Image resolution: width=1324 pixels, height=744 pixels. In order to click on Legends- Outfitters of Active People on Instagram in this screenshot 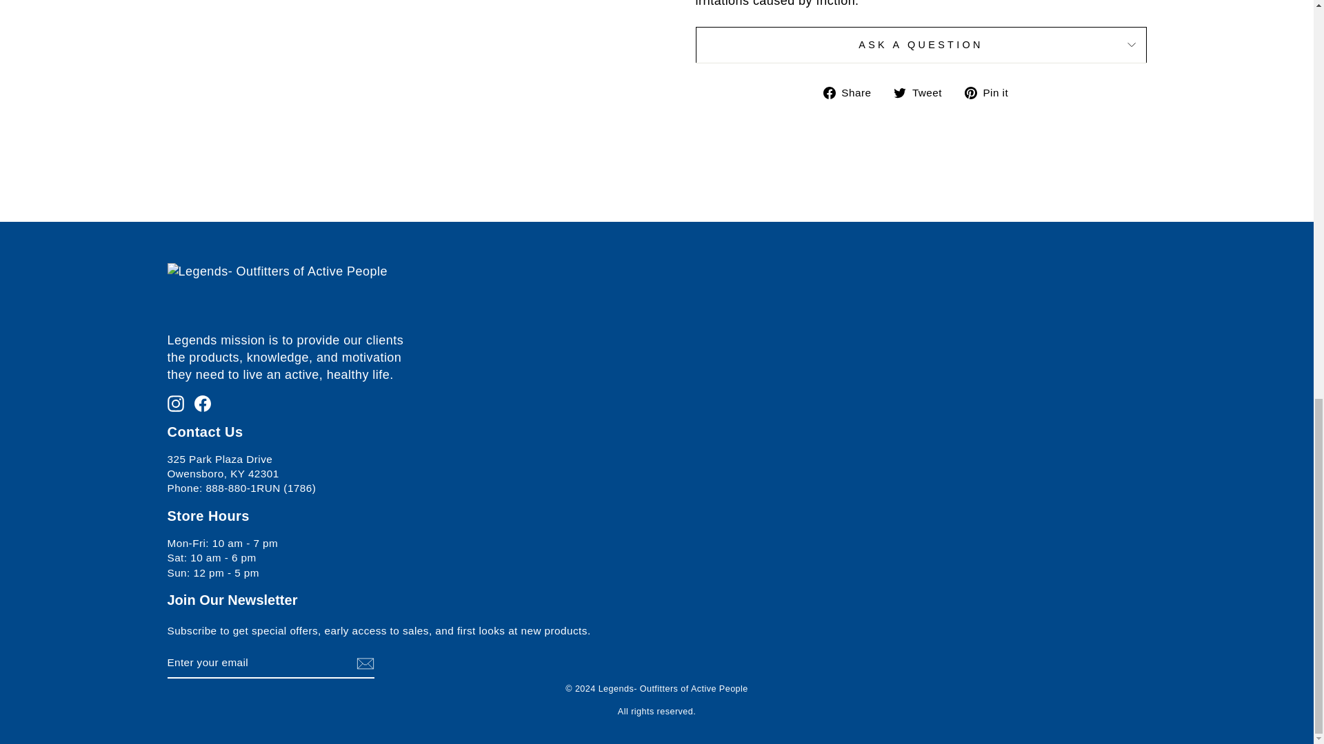, I will do `click(175, 402)`.